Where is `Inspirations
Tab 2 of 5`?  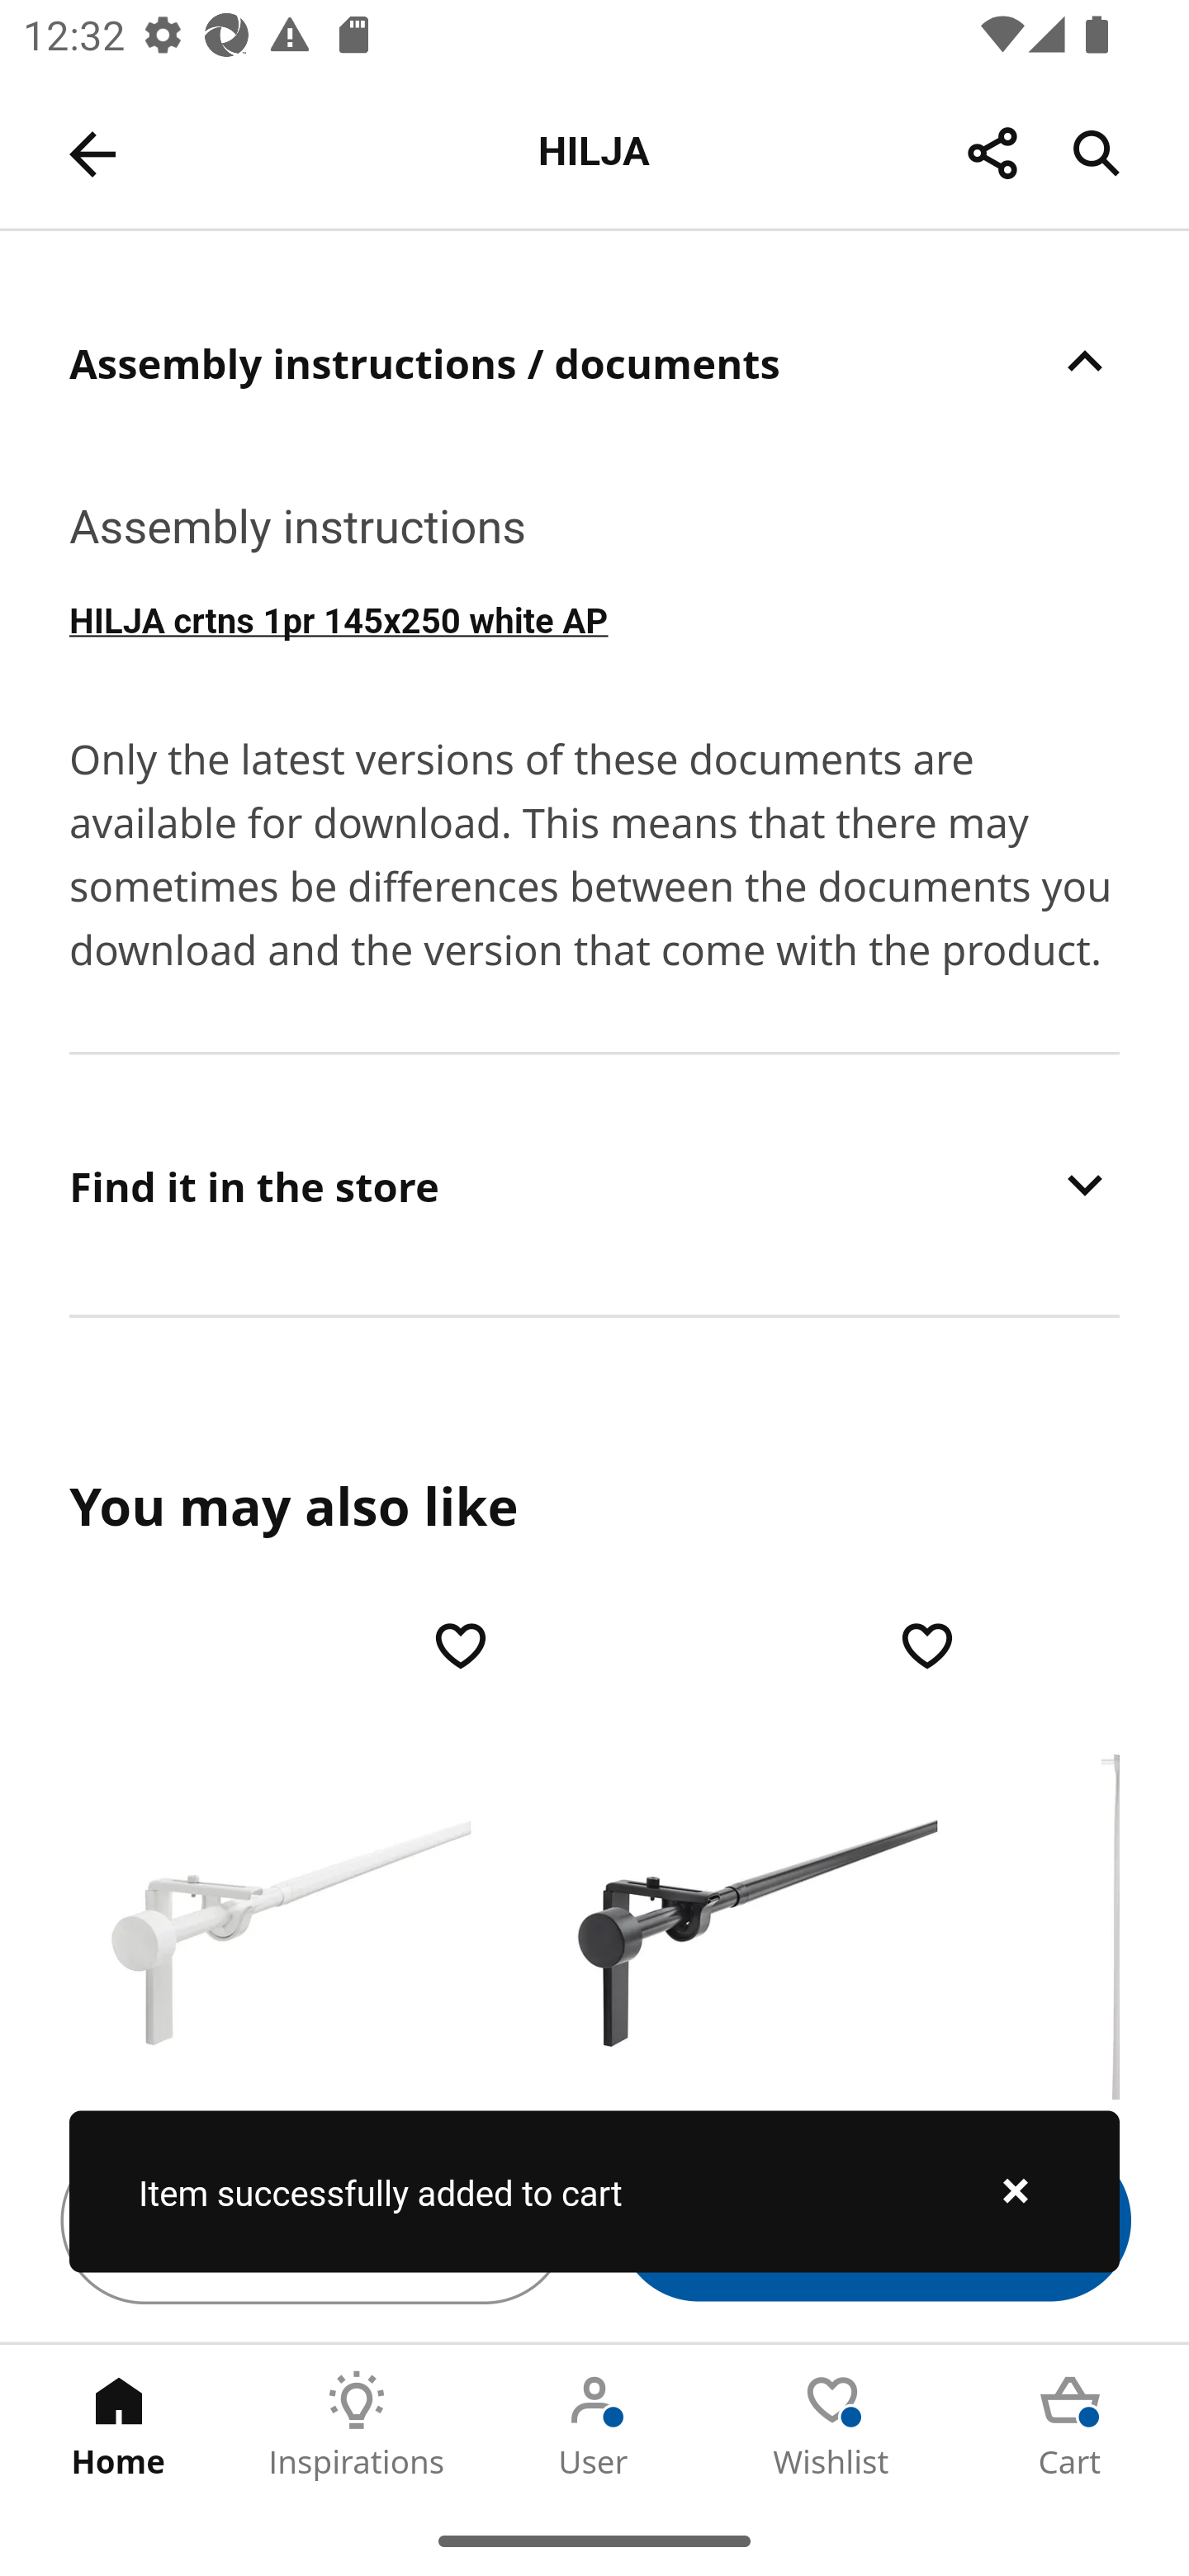 Inspirations
Tab 2 of 5 is located at coordinates (357, 2425).